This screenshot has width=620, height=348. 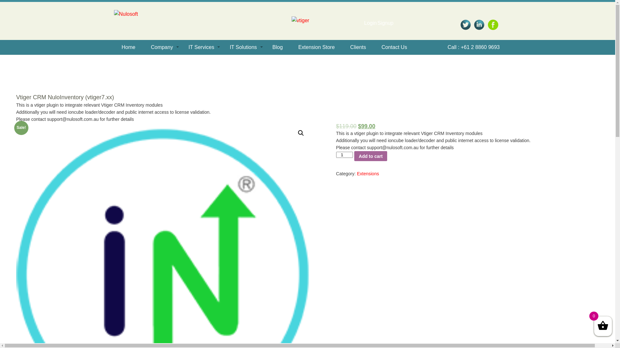 I want to click on Company, so click(x=162, y=47).